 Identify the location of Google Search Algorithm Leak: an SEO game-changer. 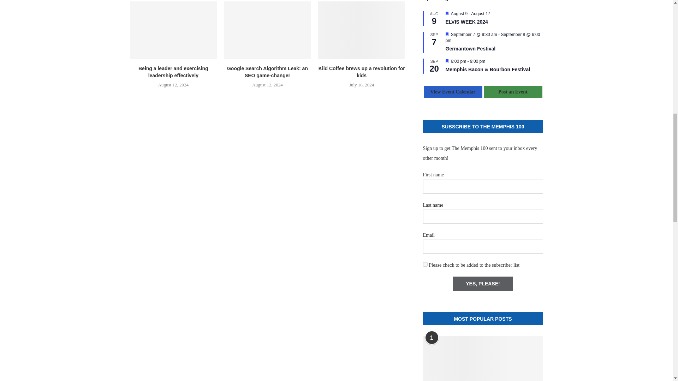
(267, 30).